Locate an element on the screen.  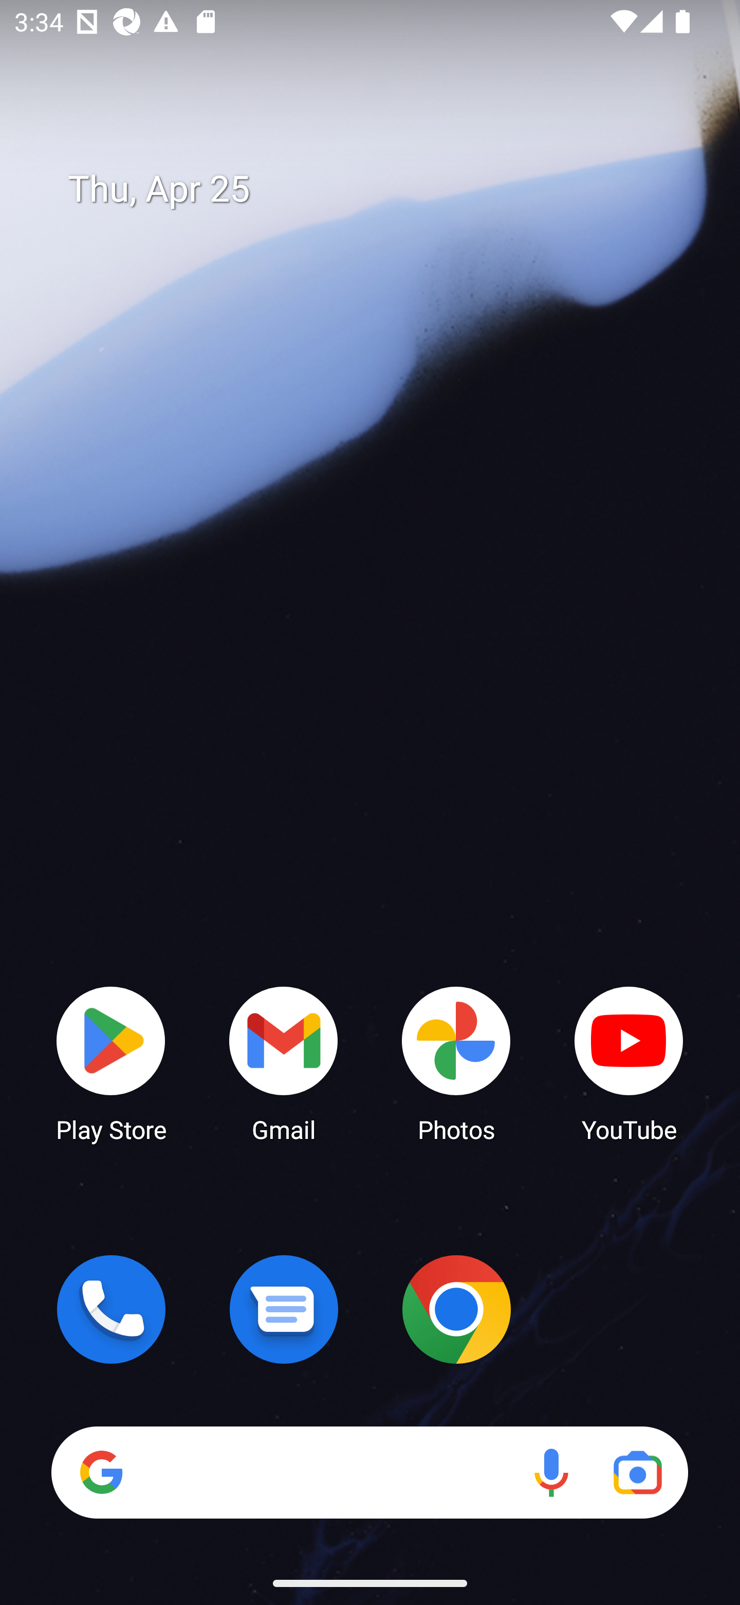
Search Voice search Google Lens is located at coordinates (369, 1472).